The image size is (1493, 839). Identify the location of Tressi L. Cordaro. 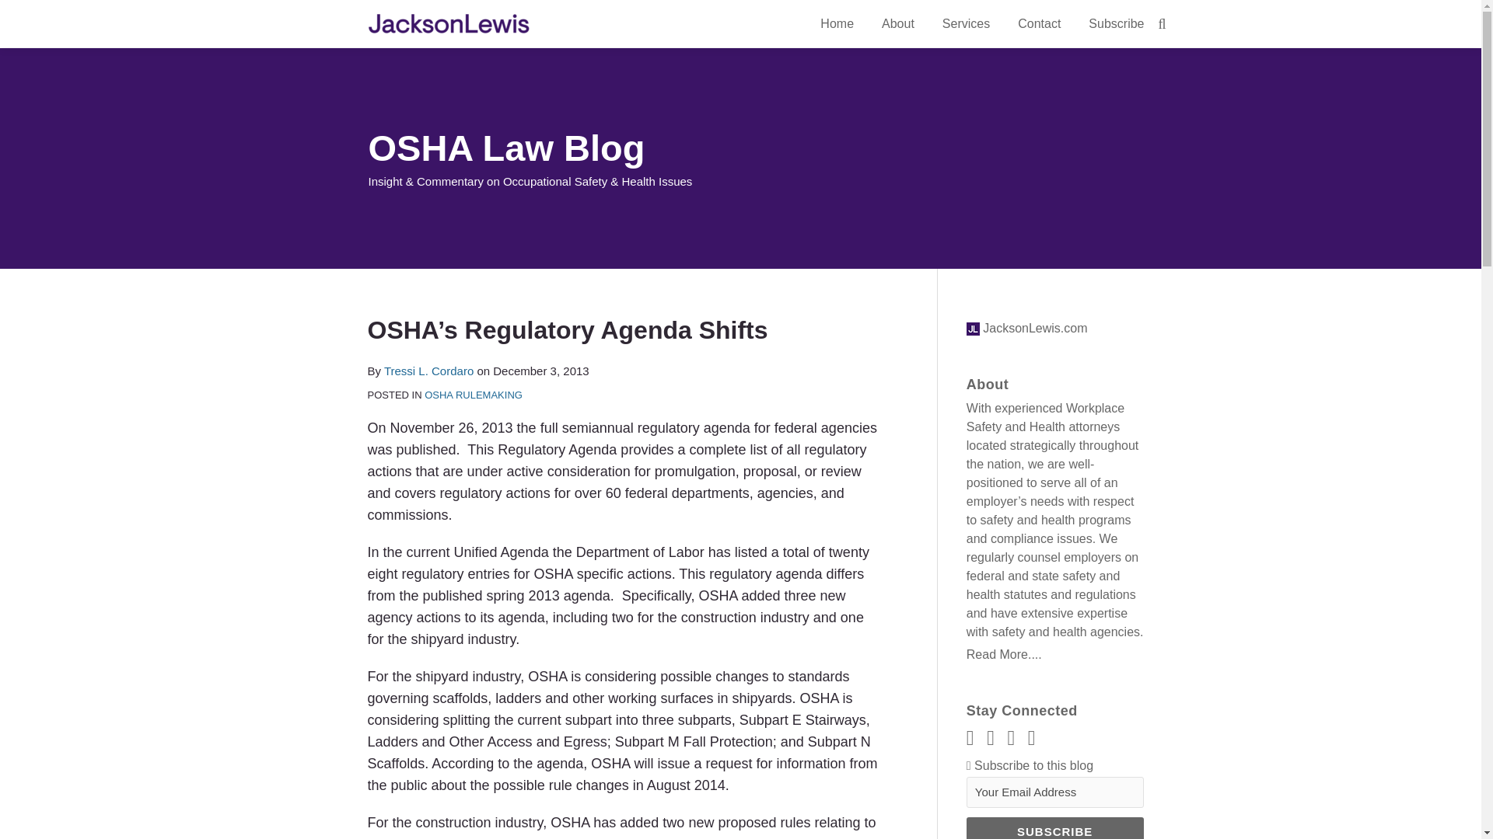
(428, 371).